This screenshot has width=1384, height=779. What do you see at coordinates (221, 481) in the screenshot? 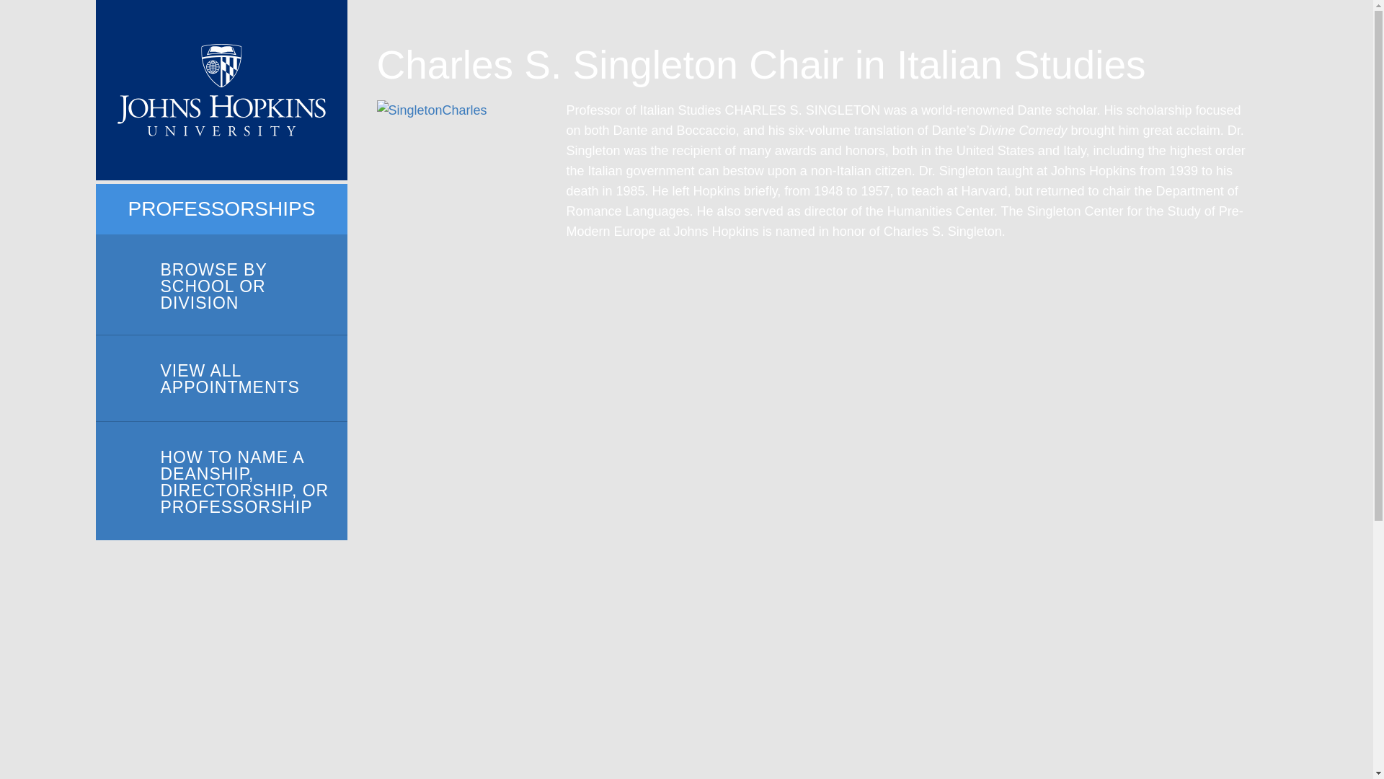
I see `HOW TO NAME A DEANSHIP, DIRECTORSHIP, OR PROFESSORSHIP` at bounding box center [221, 481].